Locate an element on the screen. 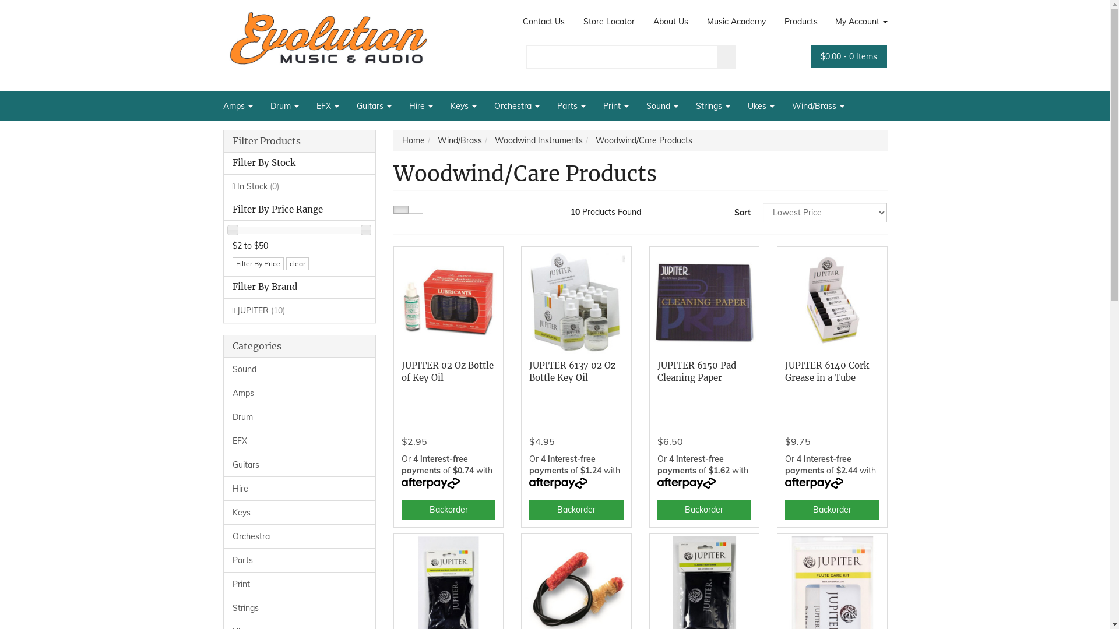 The width and height of the screenshot is (1119, 629). Woodwind Instruments is located at coordinates (539, 140).